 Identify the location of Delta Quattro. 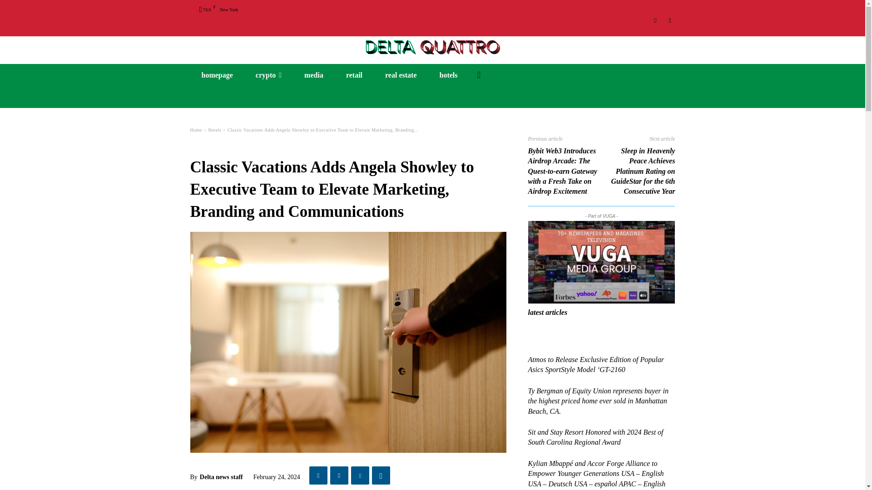
(432, 46).